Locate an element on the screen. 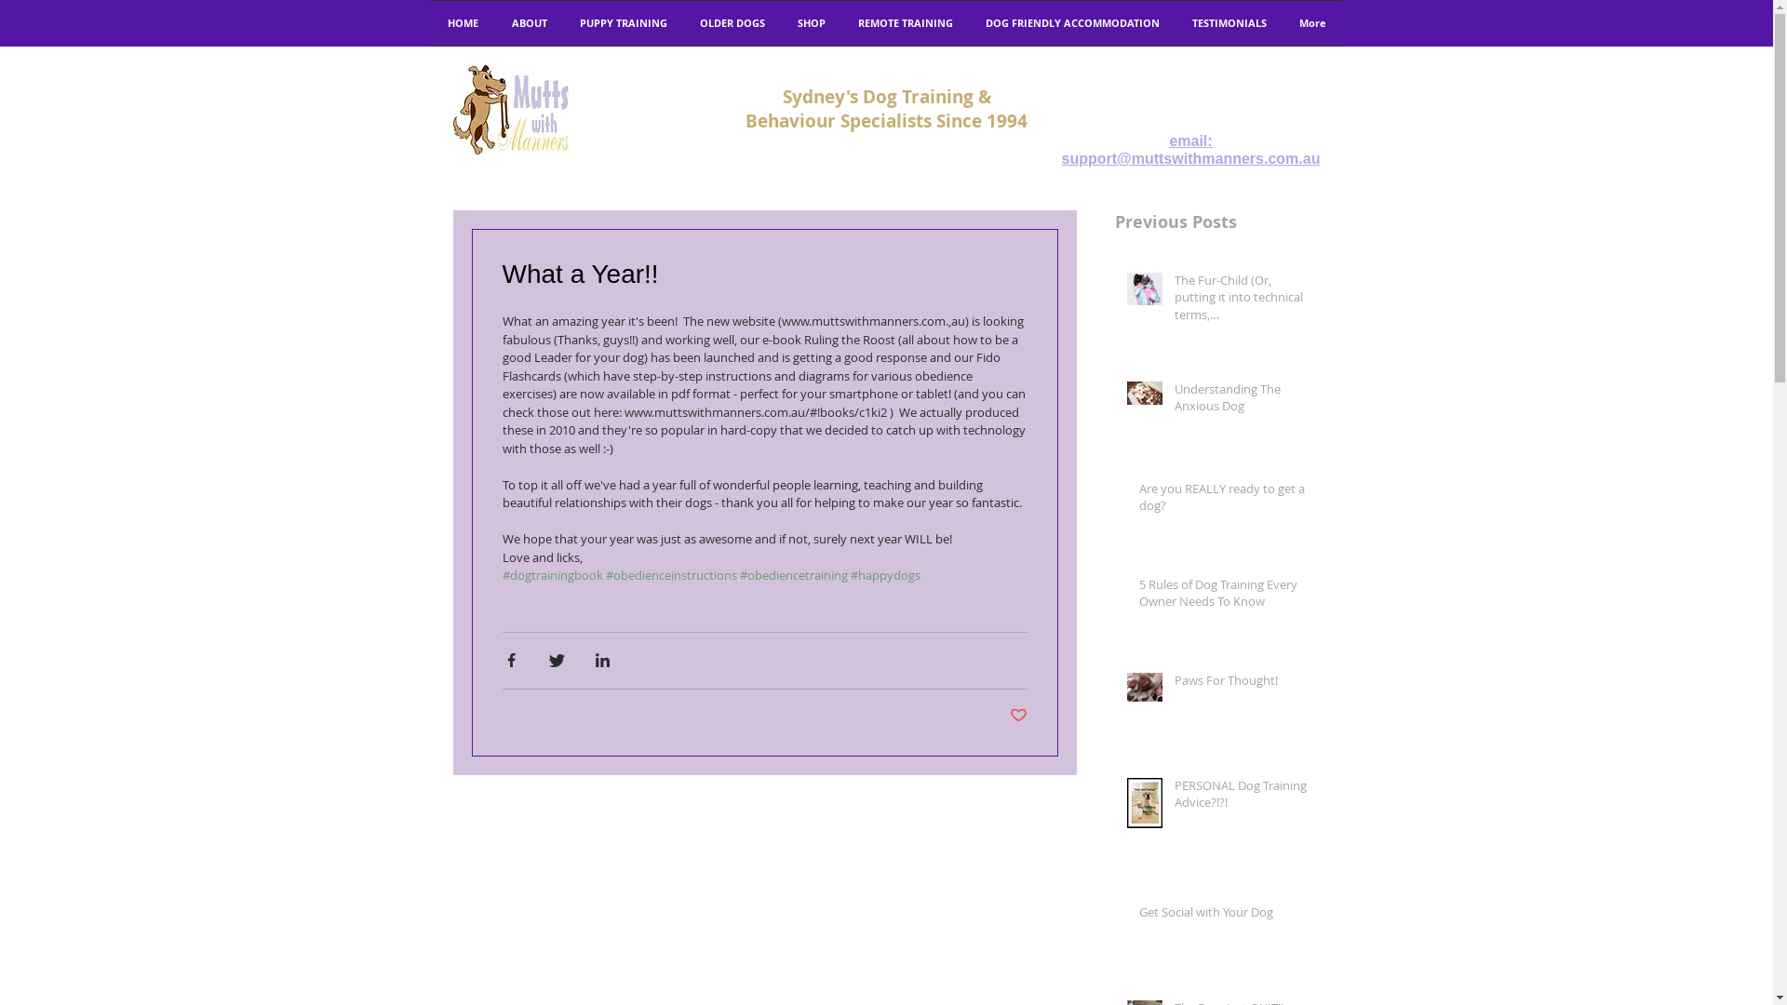 Image resolution: width=1787 pixels, height=1005 pixels. HOME is located at coordinates (462, 23).